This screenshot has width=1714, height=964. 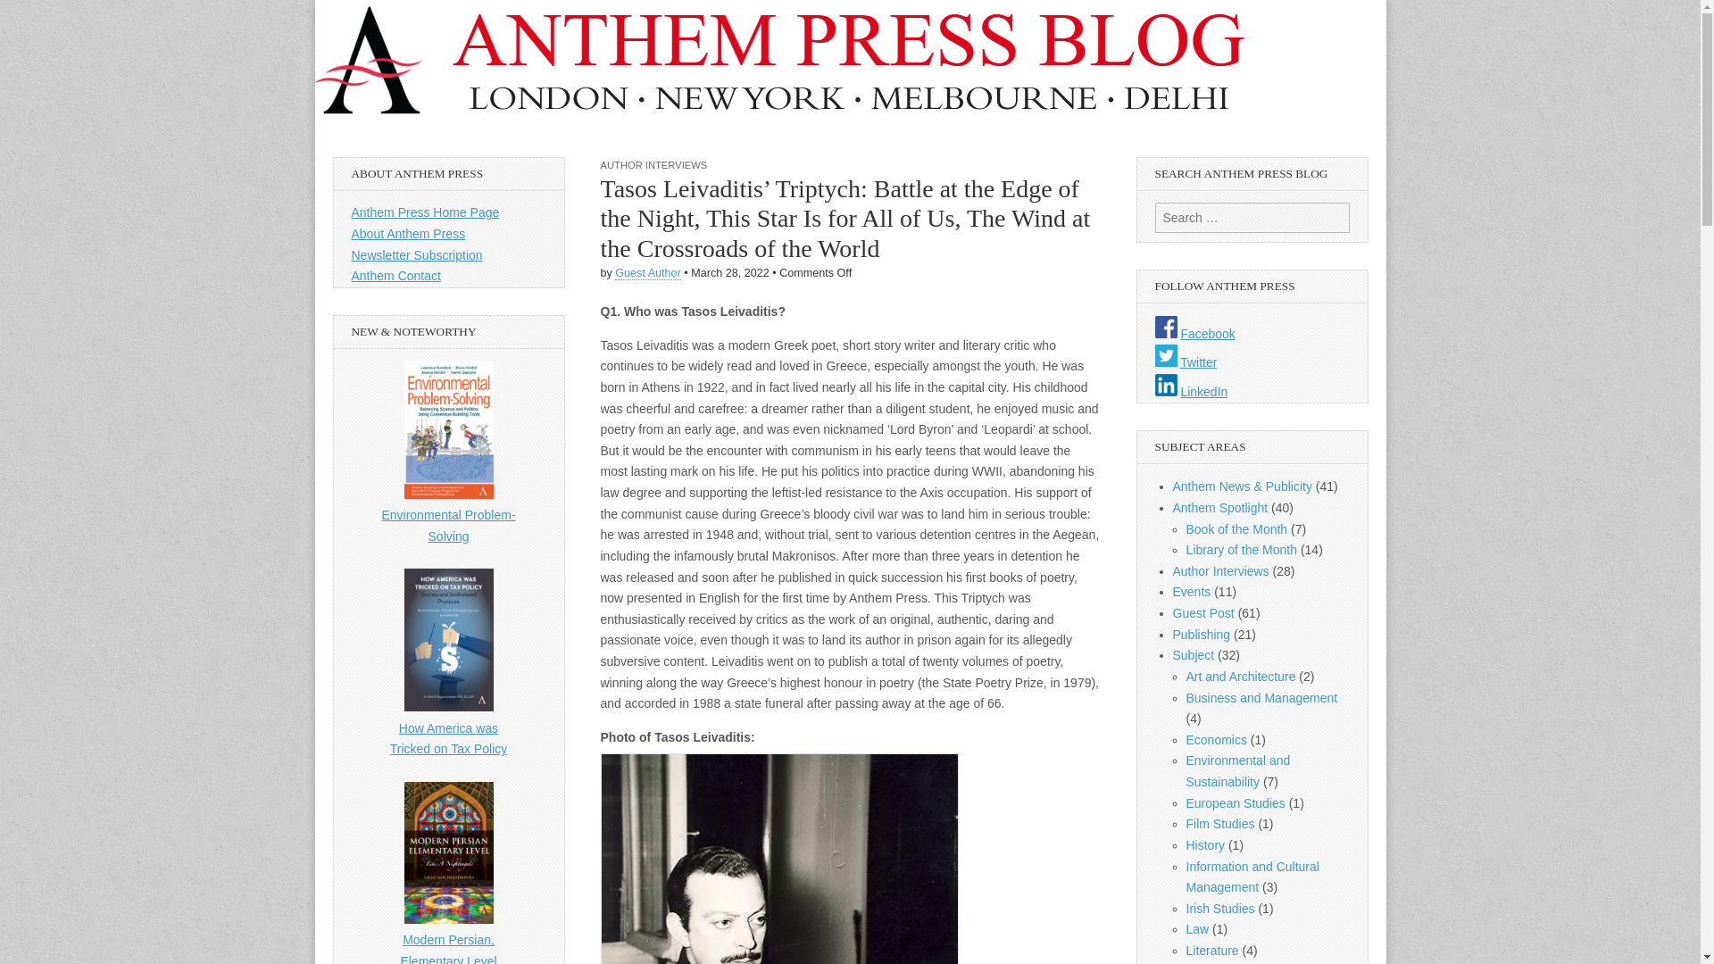 What do you see at coordinates (401, 91) in the screenshot?
I see `Anthem Press Blog` at bounding box center [401, 91].